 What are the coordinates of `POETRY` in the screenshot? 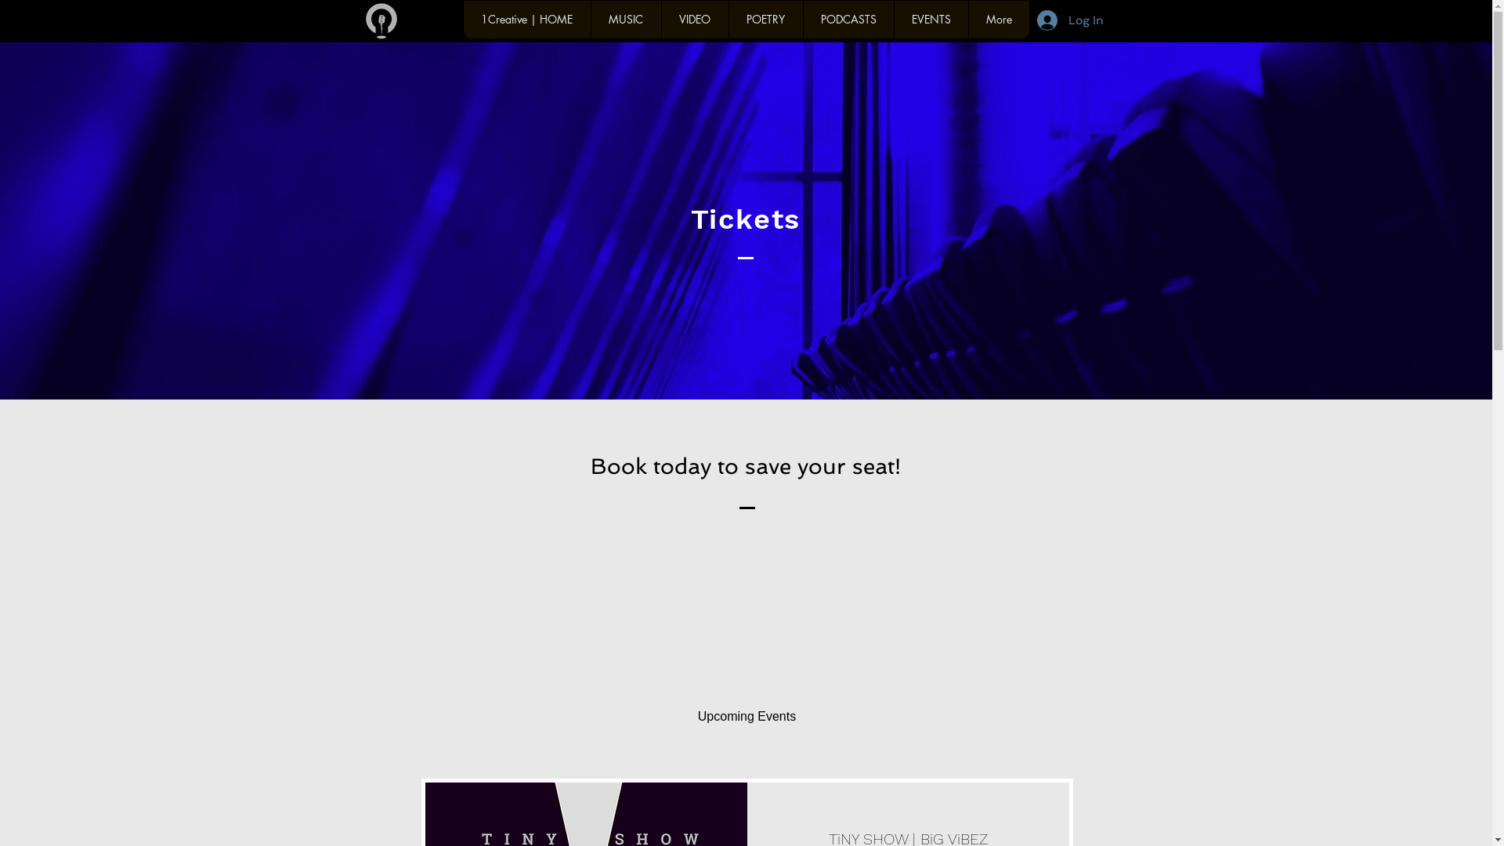 It's located at (766, 20).